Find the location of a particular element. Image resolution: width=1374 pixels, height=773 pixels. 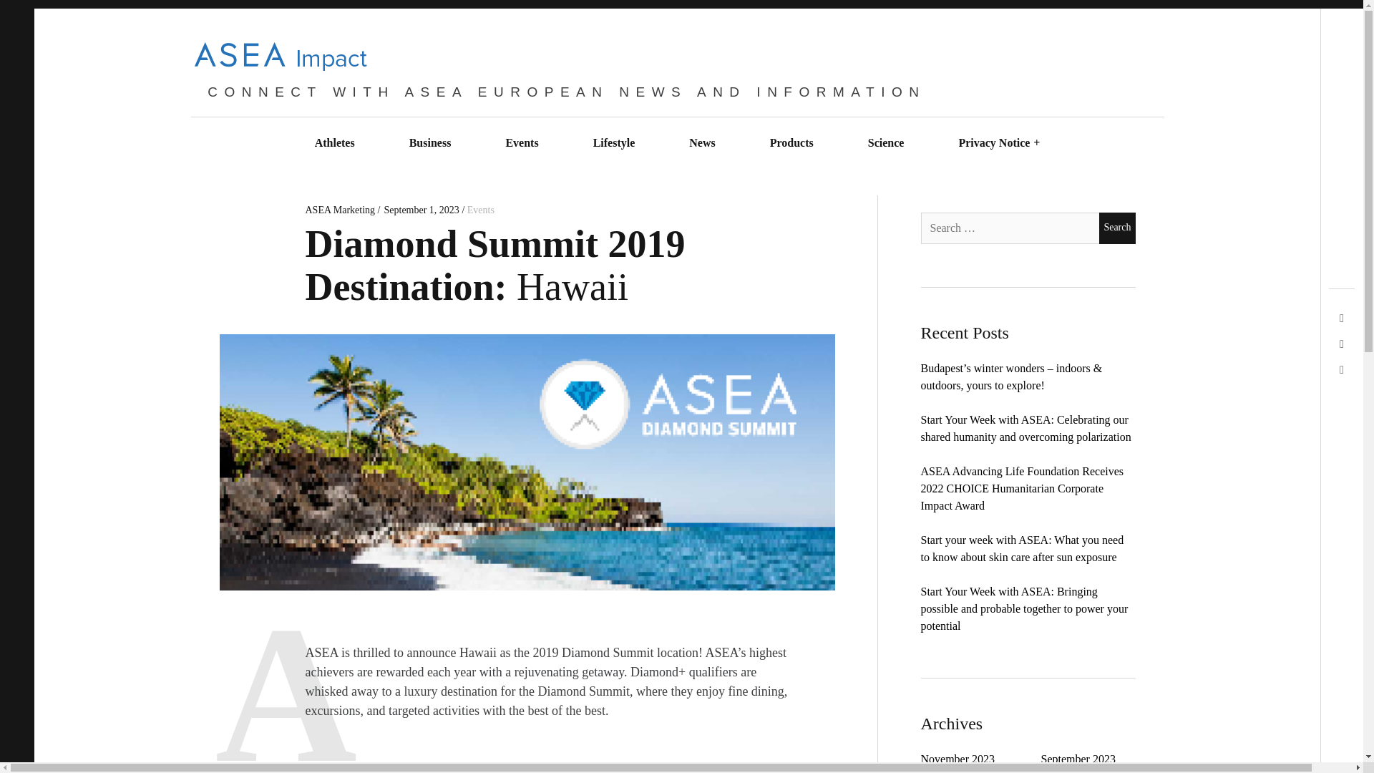

Athletes is located at coordinates (334, 143).